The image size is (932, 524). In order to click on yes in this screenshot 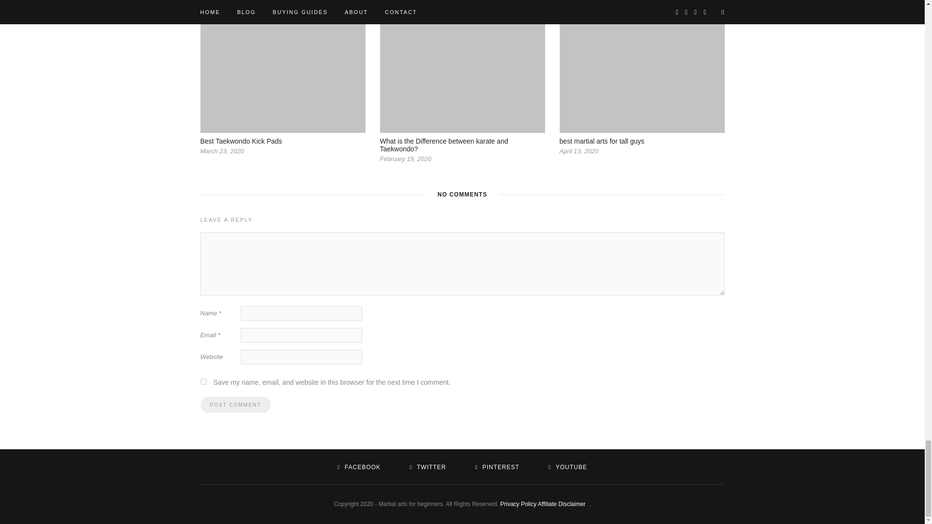, I will do `click(203, 381)`.